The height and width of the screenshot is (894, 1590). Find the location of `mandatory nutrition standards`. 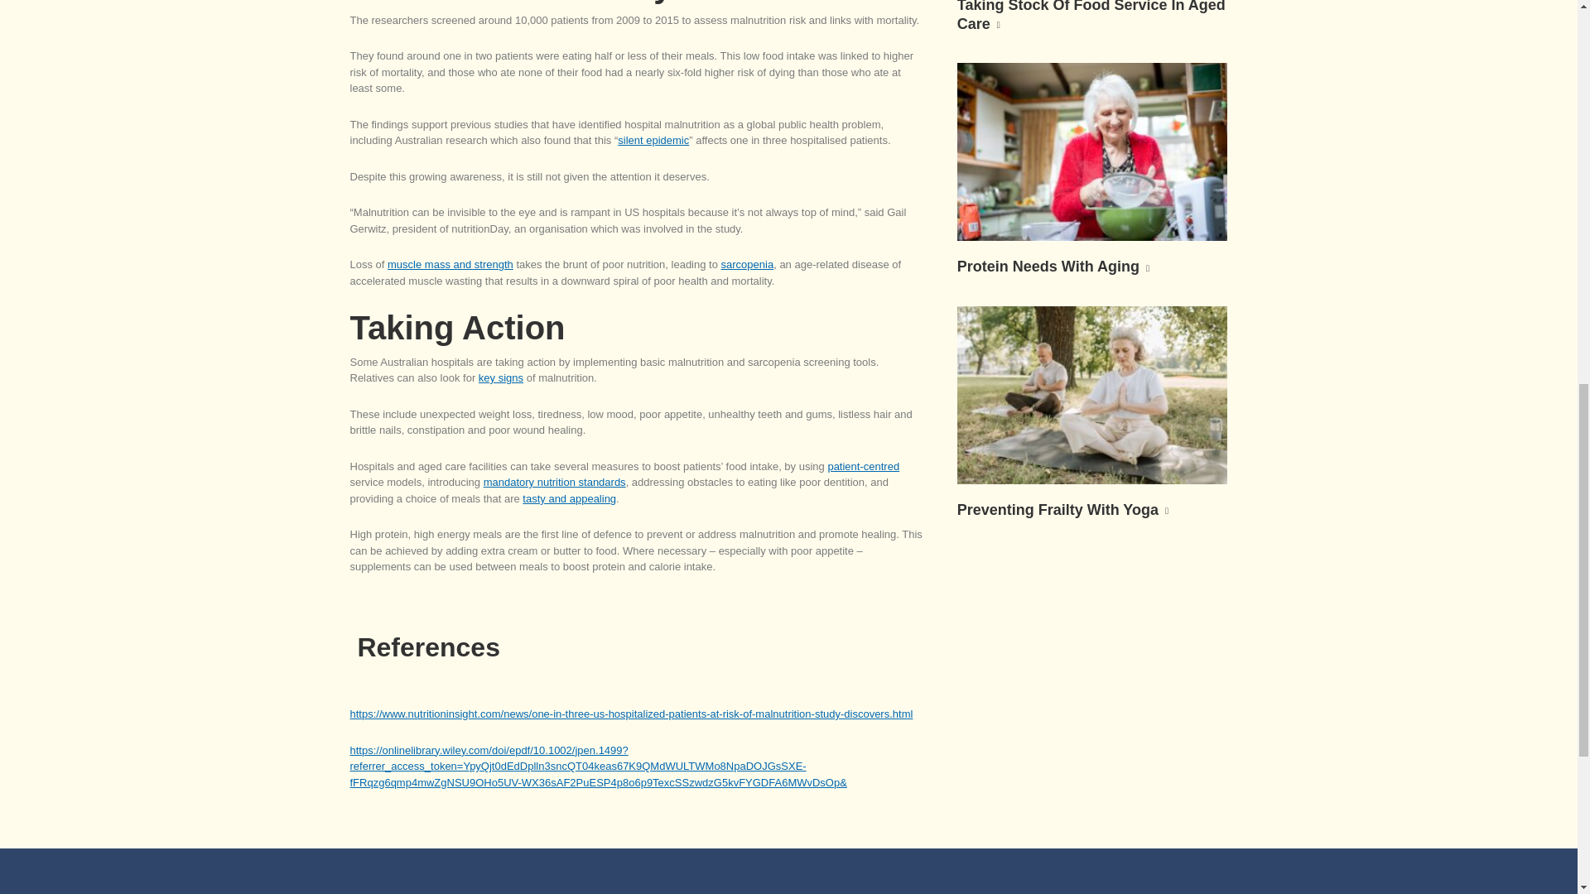

mandatory nutrition standards is located at coordinates (555, 482).